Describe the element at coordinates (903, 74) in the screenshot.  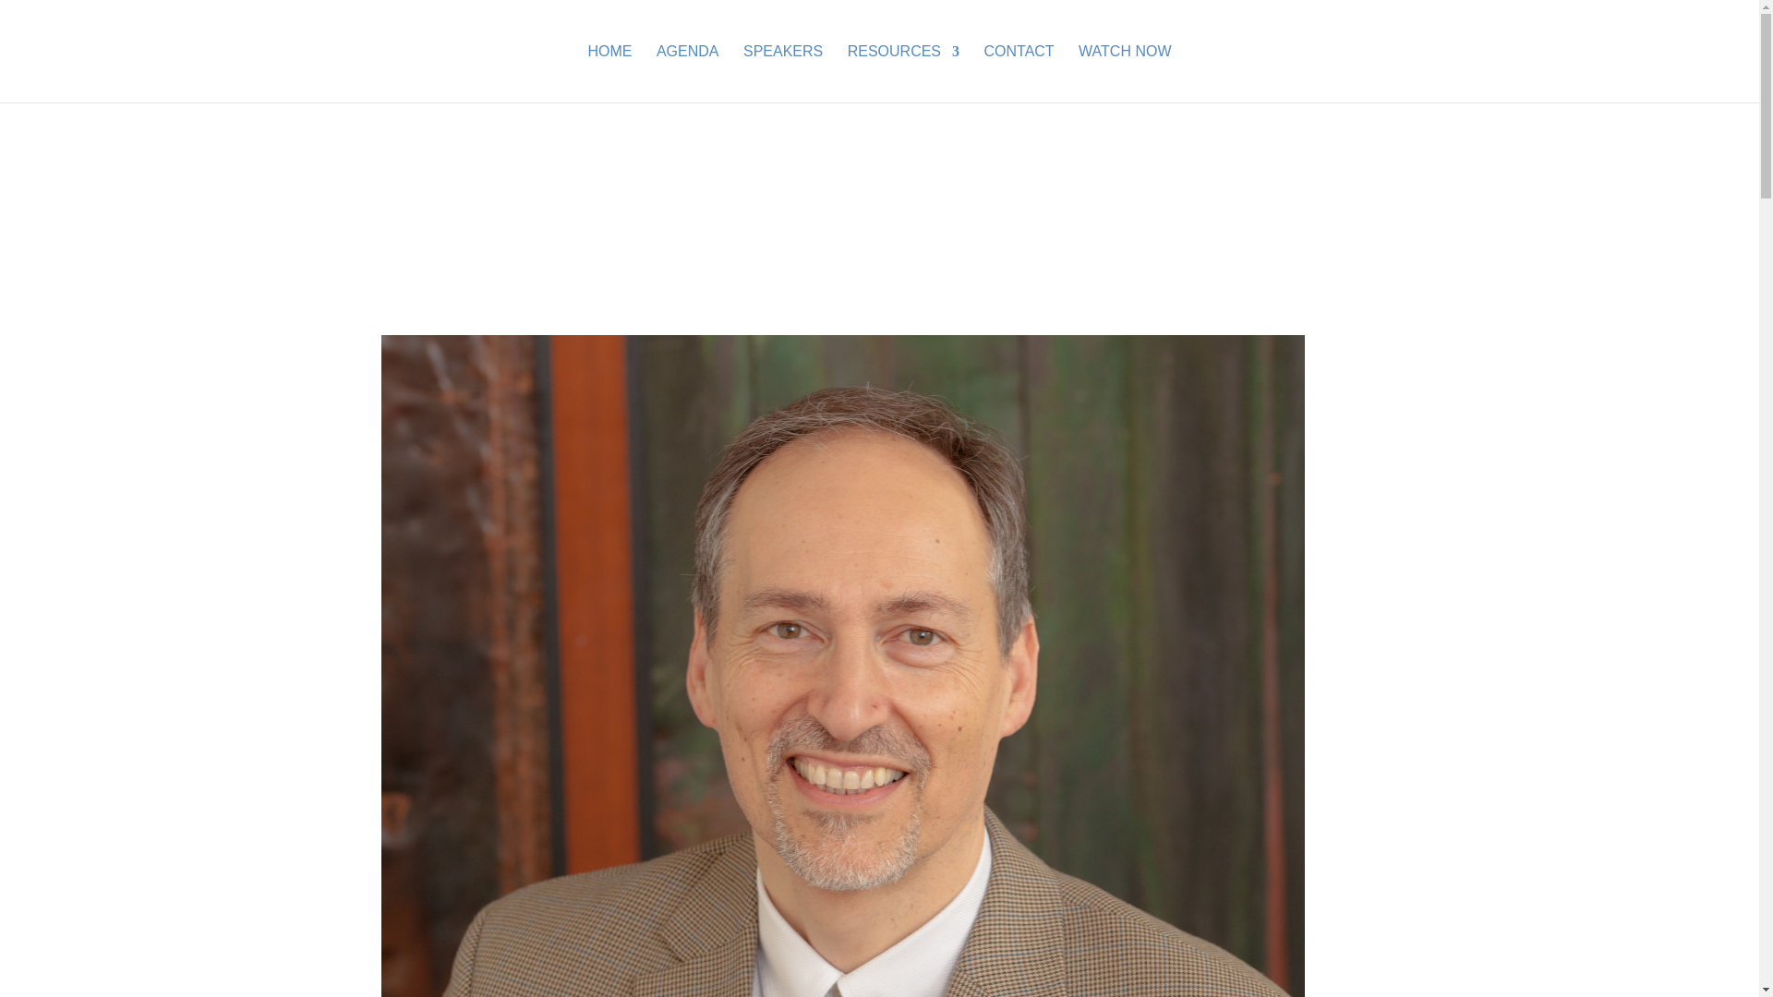
I see `RESOURCES` at that location.